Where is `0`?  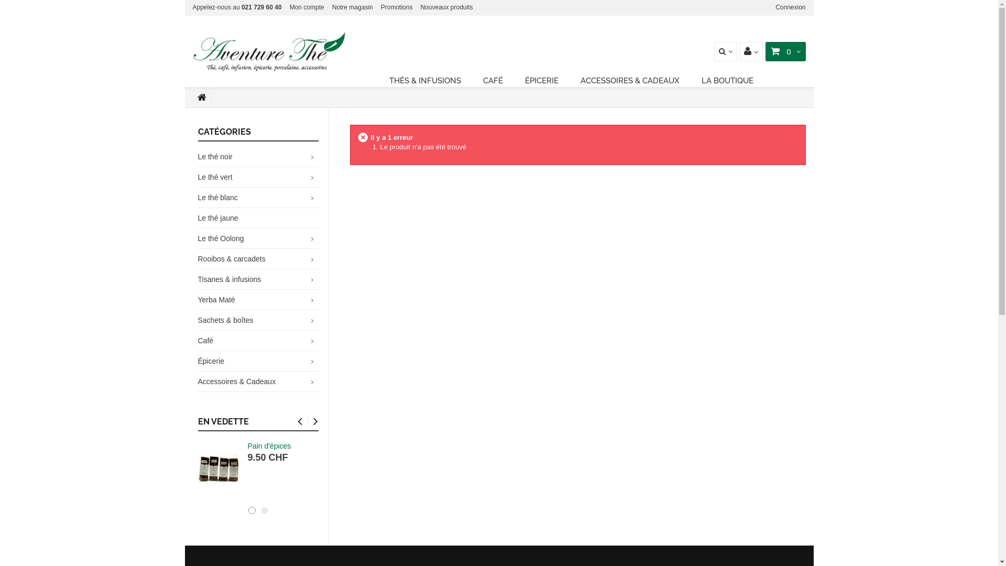
0 is located at coordinates (785, 51).